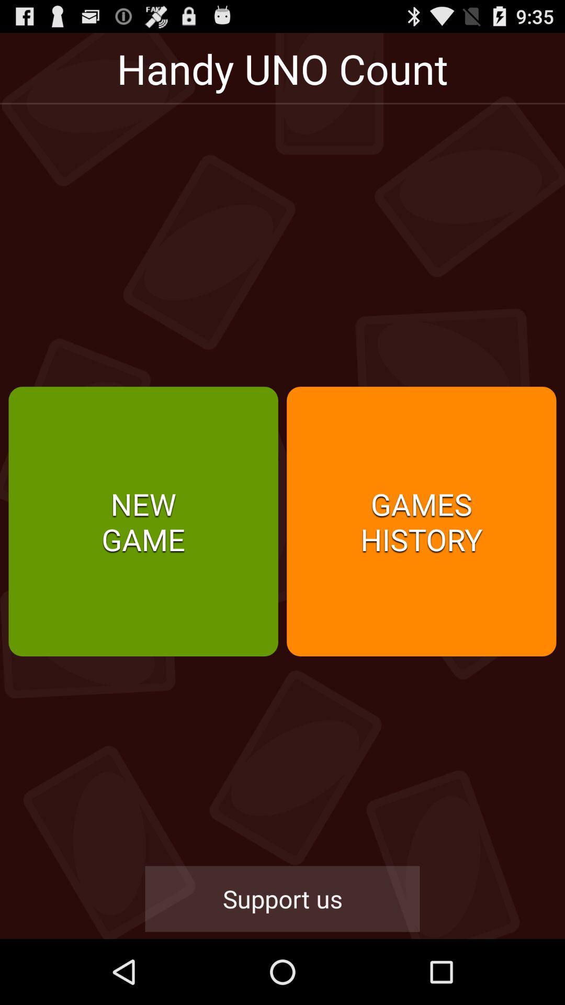  What do you see at coordinates (282, 899) in the screenshot?
I see `open button at the bottom` at bounding box center [282, 899].